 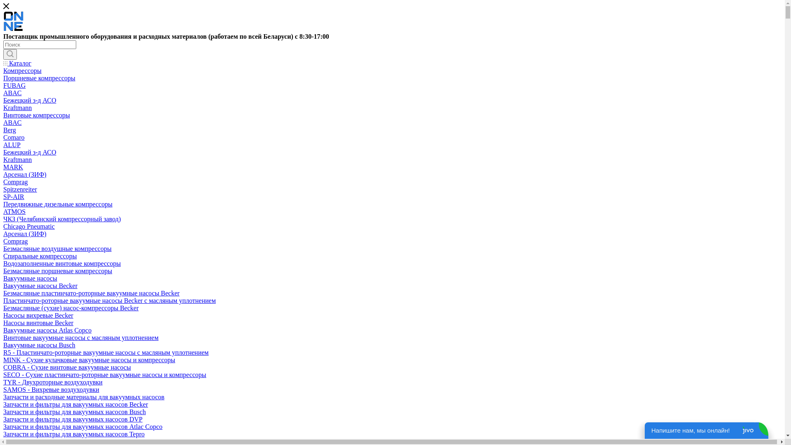 What do you see at coordinates (10, 130) in the screenshot?
I see `Berg` at bounding box center [10, 130].